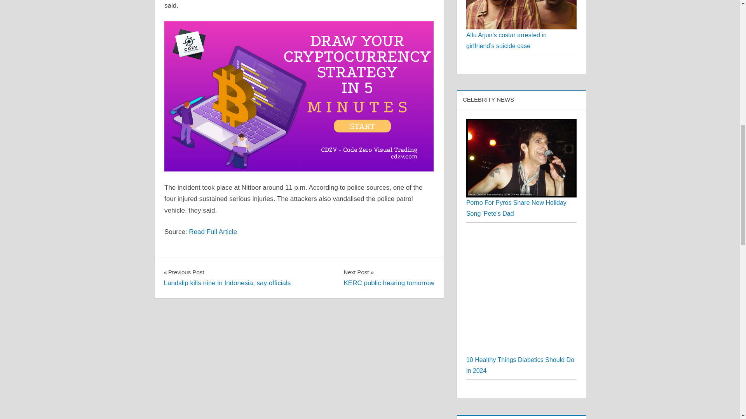  Describe the element at coordinates (521, 124) in the screenshot. I see `Porno For Pyros Share New Holiday Song 'Pete's Dad` at that location.